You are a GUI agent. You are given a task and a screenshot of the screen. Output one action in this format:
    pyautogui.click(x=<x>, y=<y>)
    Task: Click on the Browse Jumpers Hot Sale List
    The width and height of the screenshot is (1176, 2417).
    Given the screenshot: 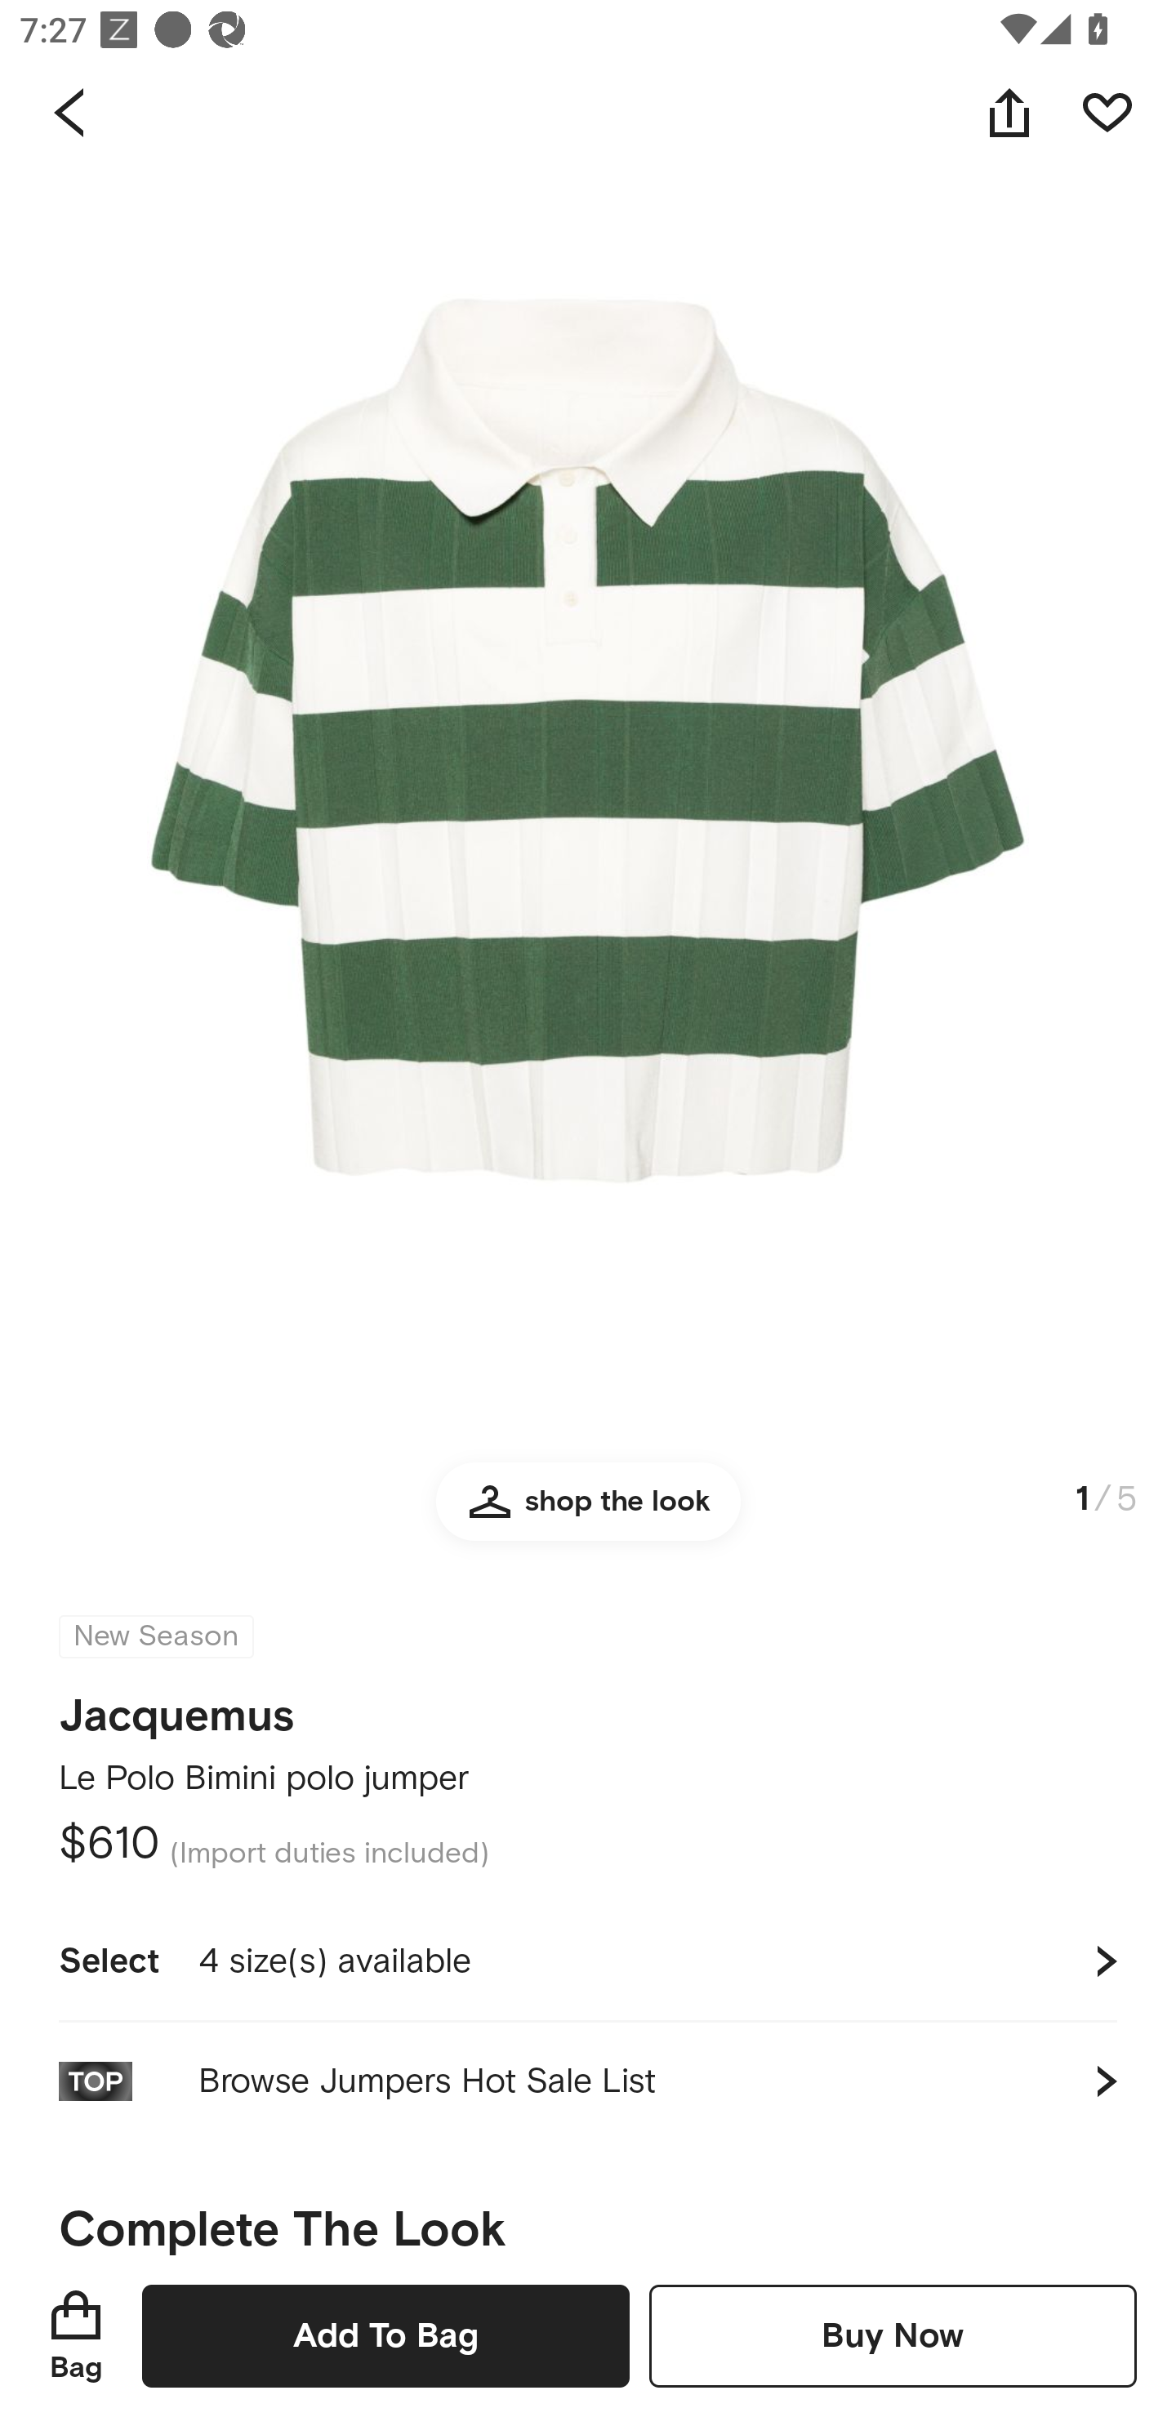 What is the action you would take?
    pyautogui.click(x=588, y=2081)
    